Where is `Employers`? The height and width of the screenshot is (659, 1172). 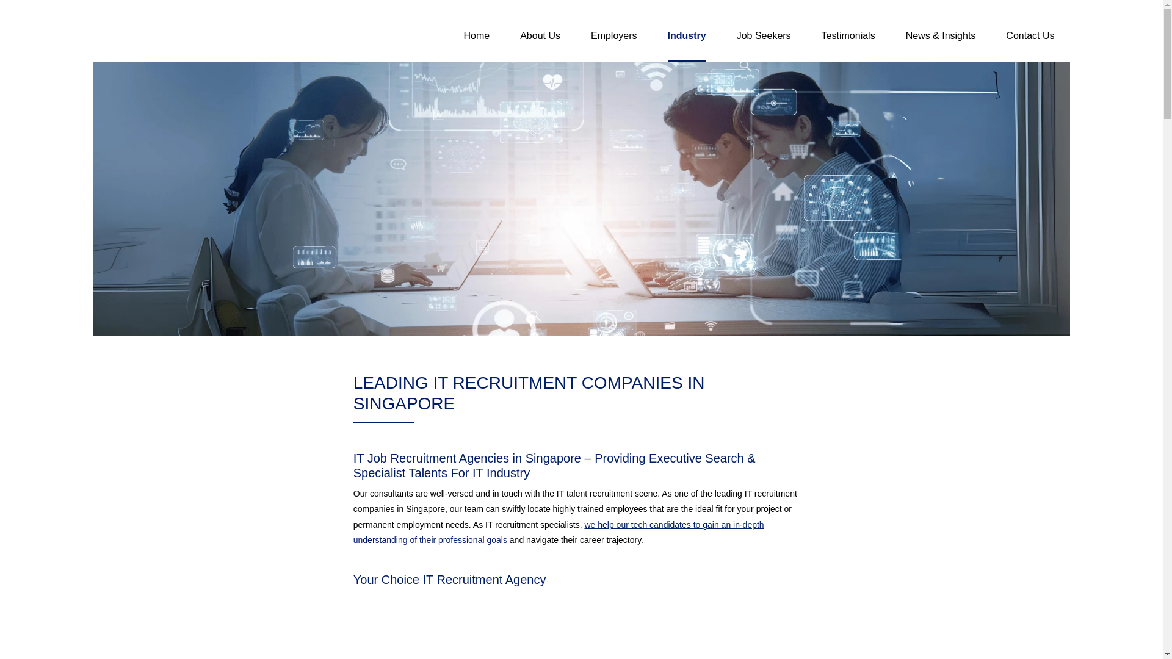 Employers is located at coordinates (614, 45).